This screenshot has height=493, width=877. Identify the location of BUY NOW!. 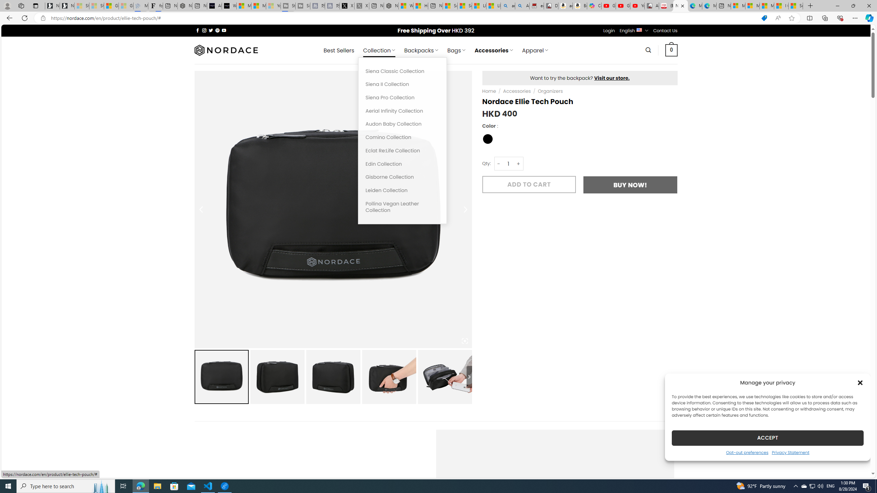
(630, 185).